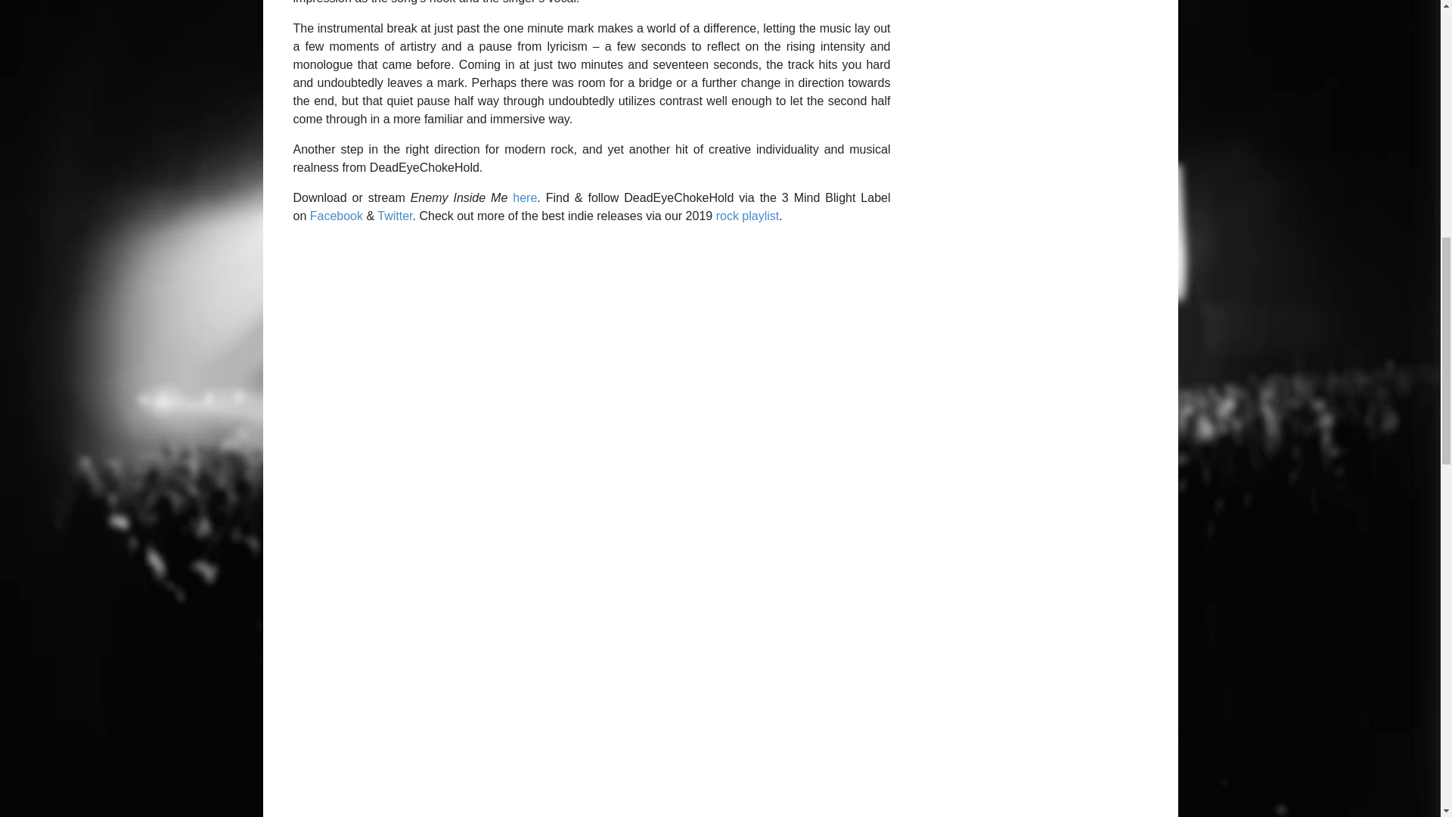 The width and height of the screenshot is (1452, 817). What do you see at coordinates (747, 215) in the screenshot?
I see `rock playlist` at bounding box center [747, 215].